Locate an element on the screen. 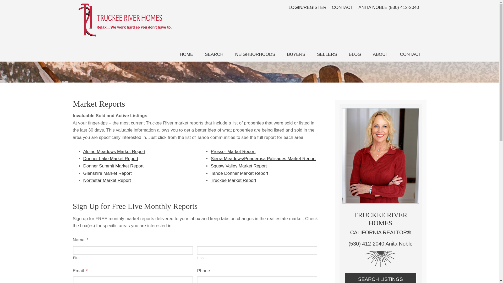 The width and height of the screenshot is (503, 283). ABOUT is located at coordinates (380, 55).